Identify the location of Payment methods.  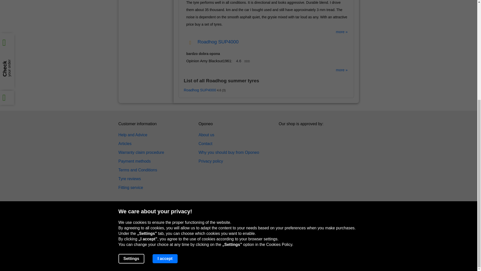
(134, 161).